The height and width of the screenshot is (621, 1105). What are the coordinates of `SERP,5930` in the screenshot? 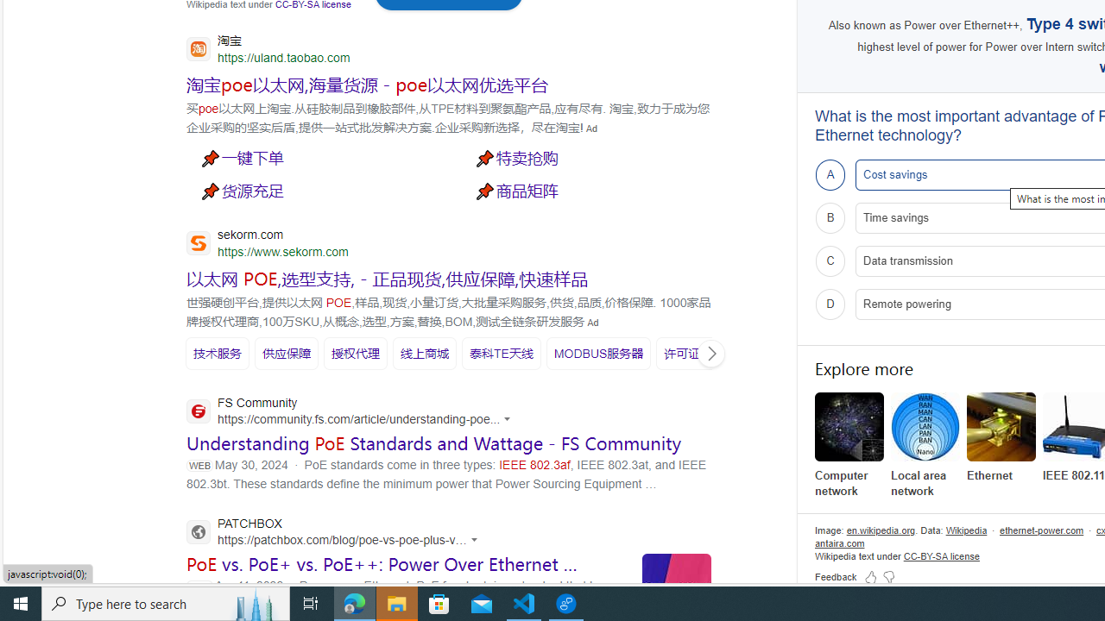 It's located at (502, 354).